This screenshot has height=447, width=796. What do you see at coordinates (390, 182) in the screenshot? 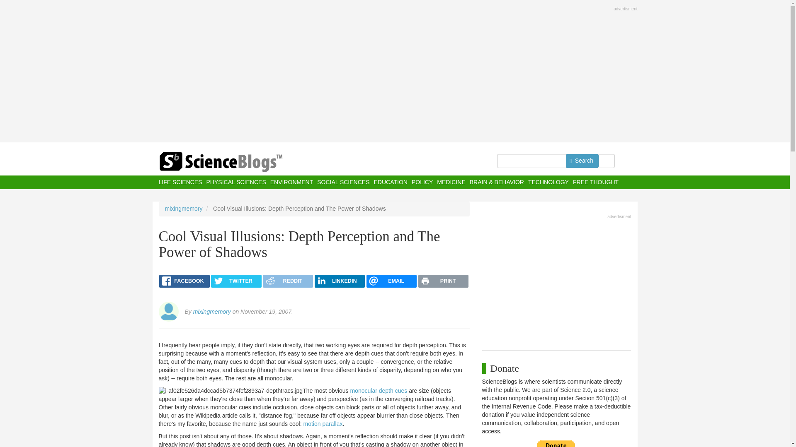
I see `EDUCATION` at bounding box center [390, 182].